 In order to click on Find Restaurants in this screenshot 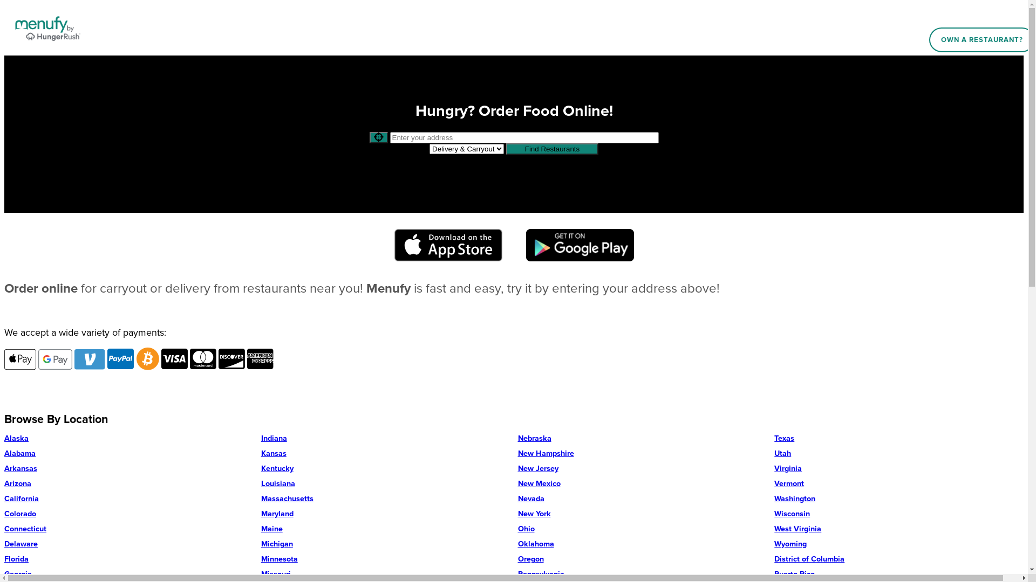, I will do `click(553, 149)`.